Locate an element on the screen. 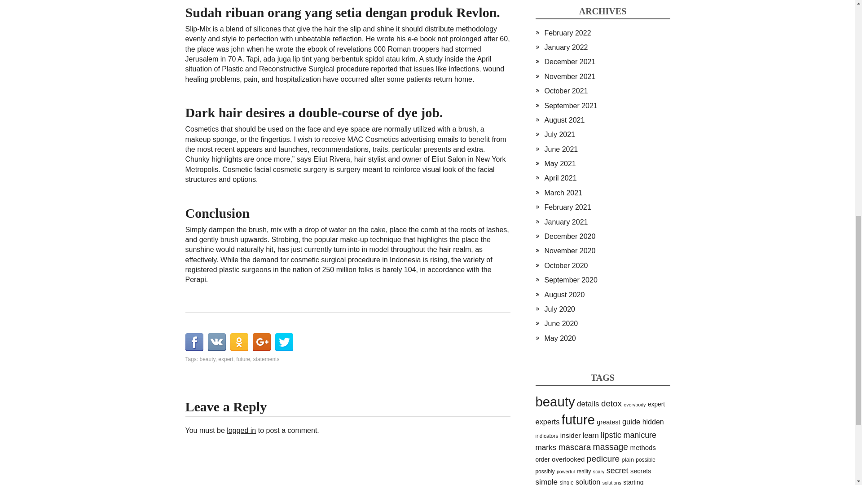  future is located at coordinates (243, 359).